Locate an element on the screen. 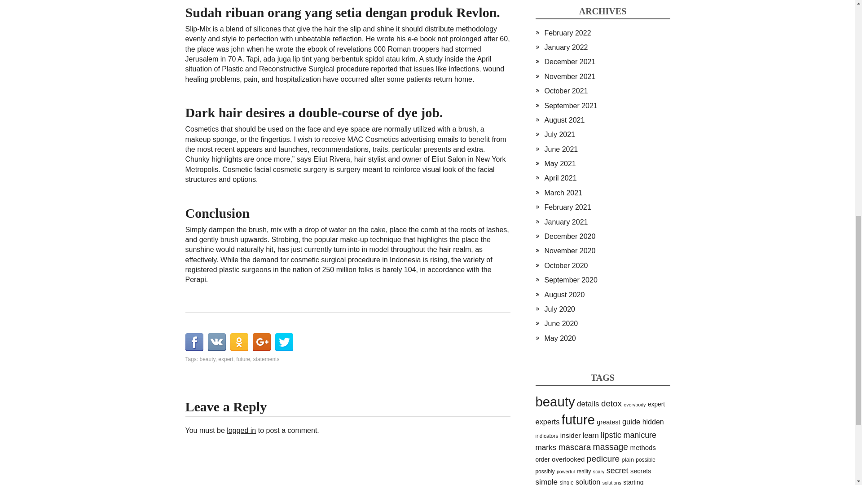  future is located at coordinates (243, 359).